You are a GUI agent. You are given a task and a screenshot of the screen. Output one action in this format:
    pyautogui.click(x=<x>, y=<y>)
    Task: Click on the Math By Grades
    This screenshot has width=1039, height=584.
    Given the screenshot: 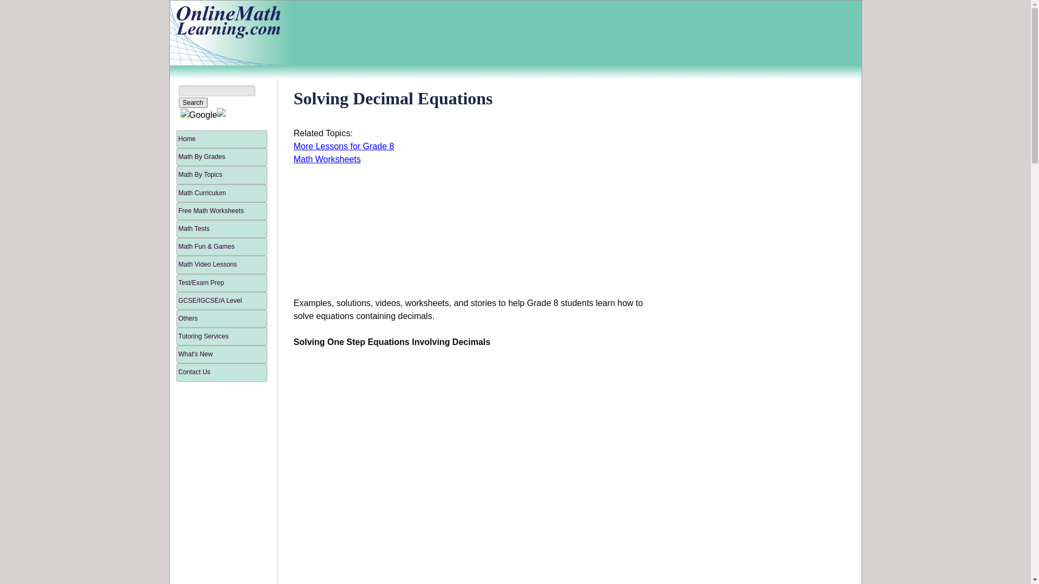 What is the action you would take?
    pyautogui.click(x=222, y=157)
    